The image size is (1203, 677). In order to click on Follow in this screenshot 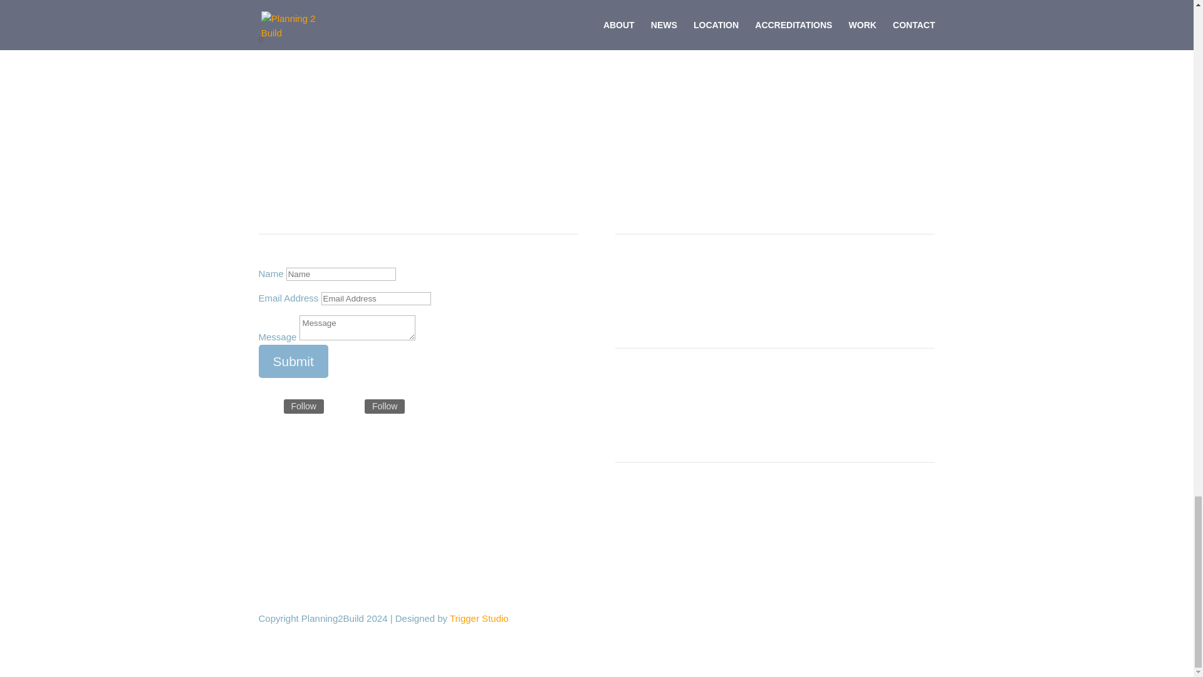, I will do `click(384, 406)`.